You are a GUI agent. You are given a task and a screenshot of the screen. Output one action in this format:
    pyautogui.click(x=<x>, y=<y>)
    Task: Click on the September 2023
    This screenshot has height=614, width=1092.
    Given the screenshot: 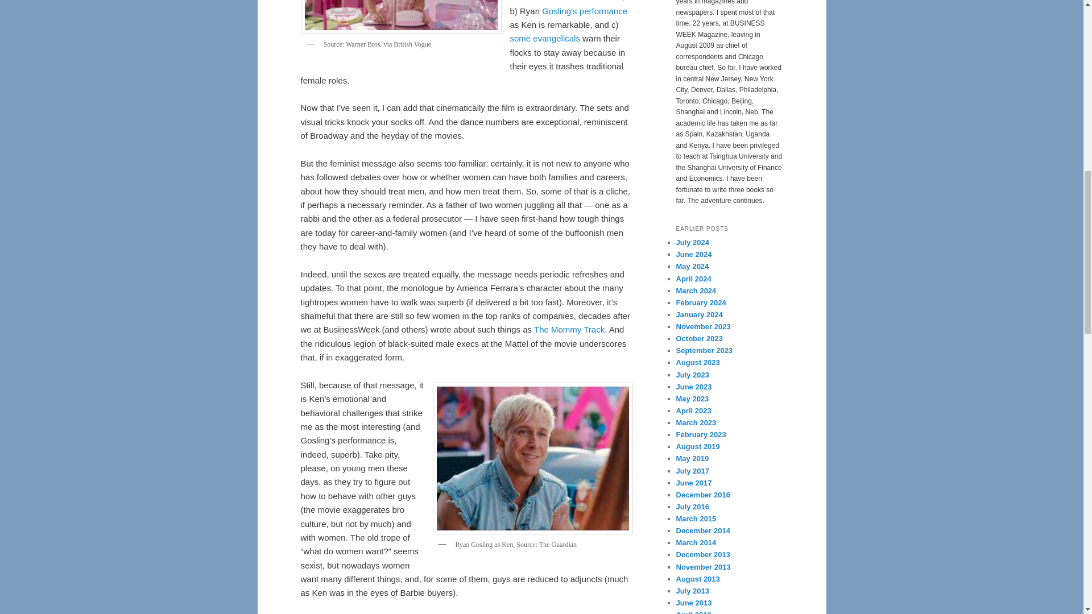 What is the action you would take?
    pyautogui.click(x=704, y=350)
    